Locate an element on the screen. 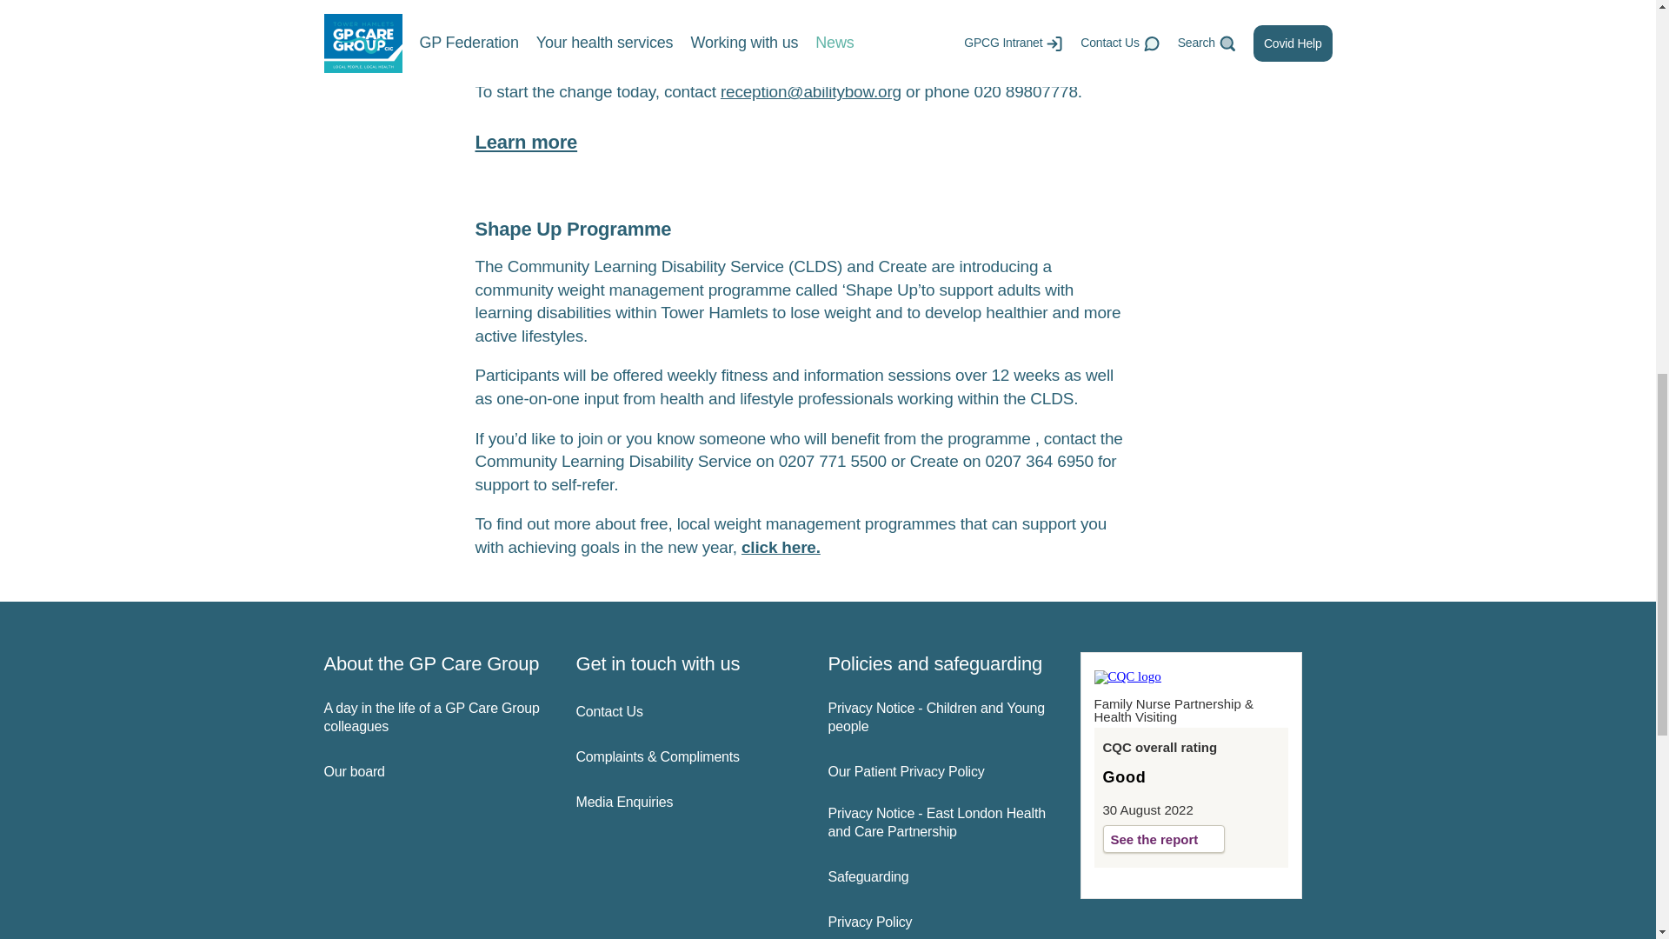  Our board is located at coordinates (435, 772).